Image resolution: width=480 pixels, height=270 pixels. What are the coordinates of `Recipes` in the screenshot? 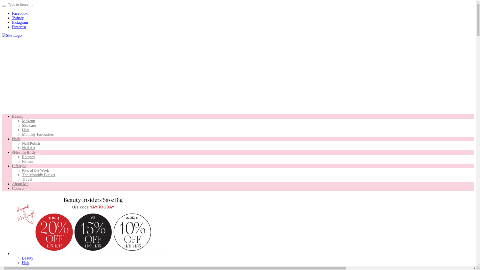 It's located at (28, 157).